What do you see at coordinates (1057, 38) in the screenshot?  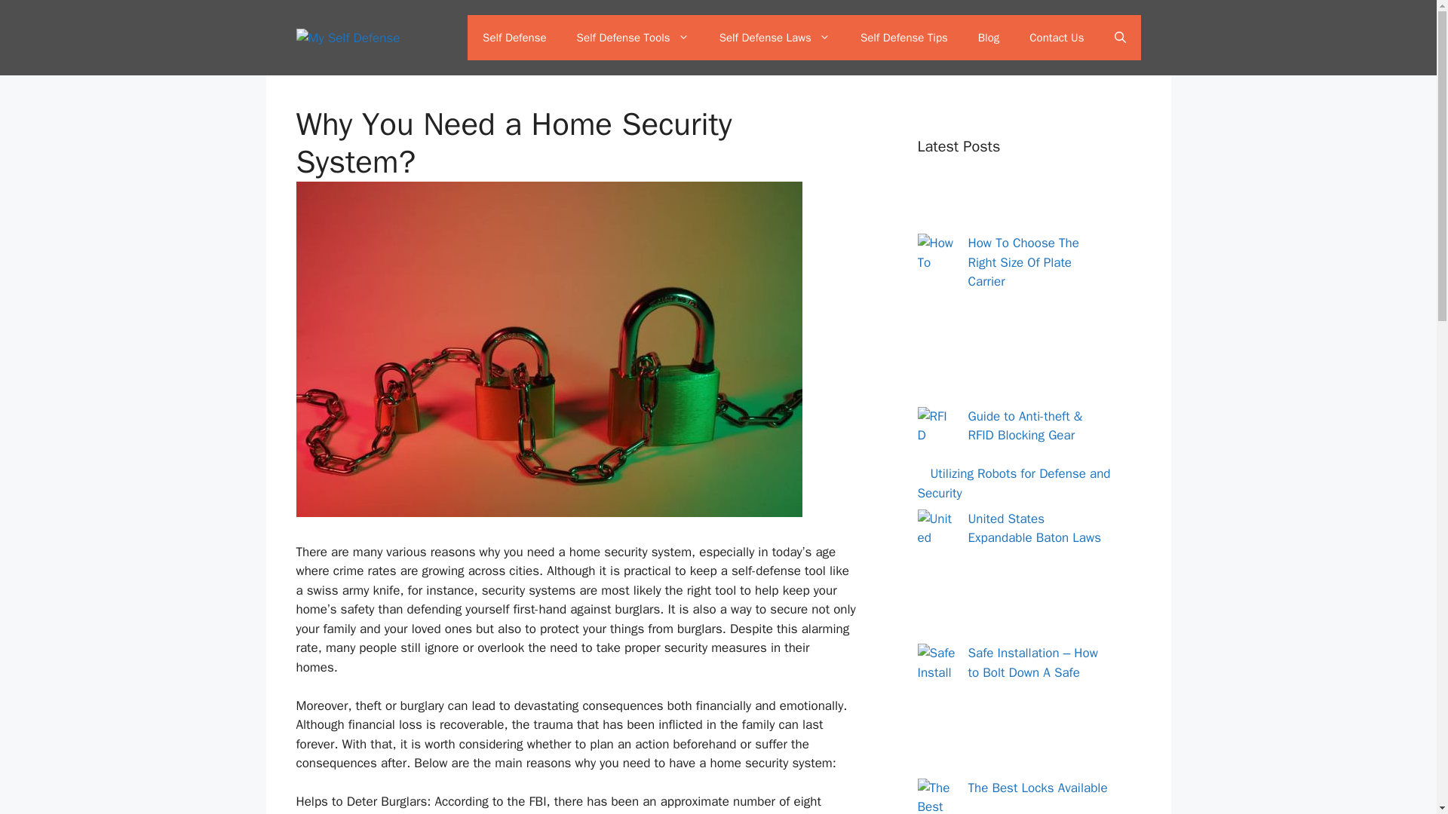 I see `Contact Us` at bounding box center [1057, 38].